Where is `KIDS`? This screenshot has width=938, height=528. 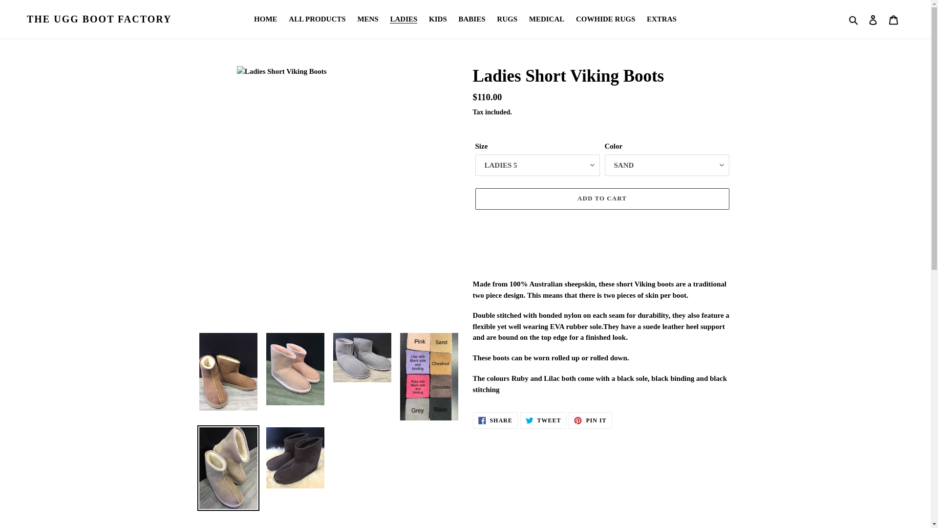 KIDS is located at coordinates (438, 19).